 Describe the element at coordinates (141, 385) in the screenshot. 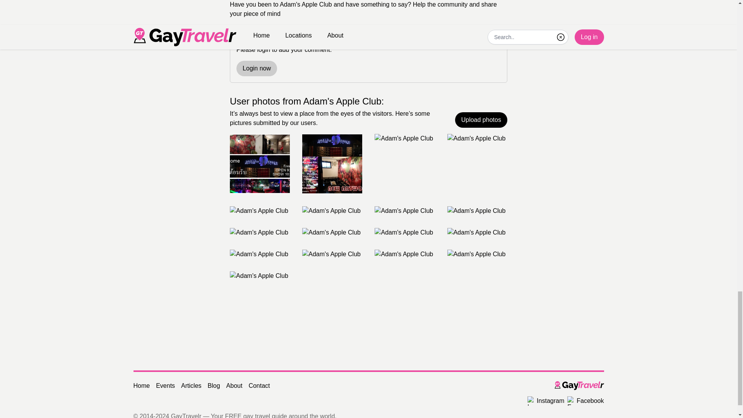

I see `Home` at that location.